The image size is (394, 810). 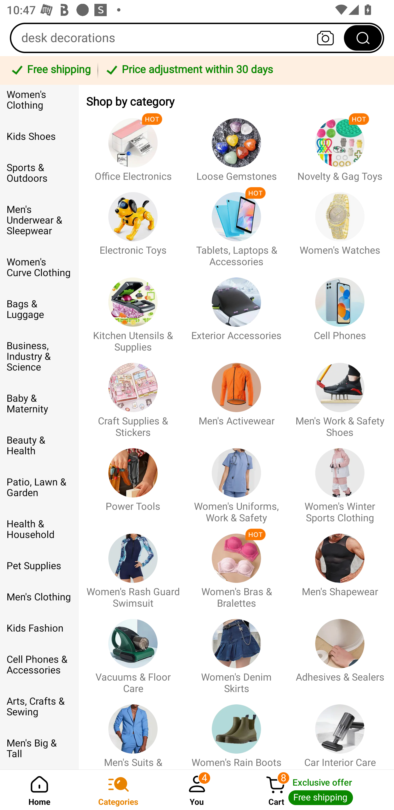 What do you see at coordinates (340, 225) in the screenshot?
I see `Women's Watches` at bounding box center [340, 225].